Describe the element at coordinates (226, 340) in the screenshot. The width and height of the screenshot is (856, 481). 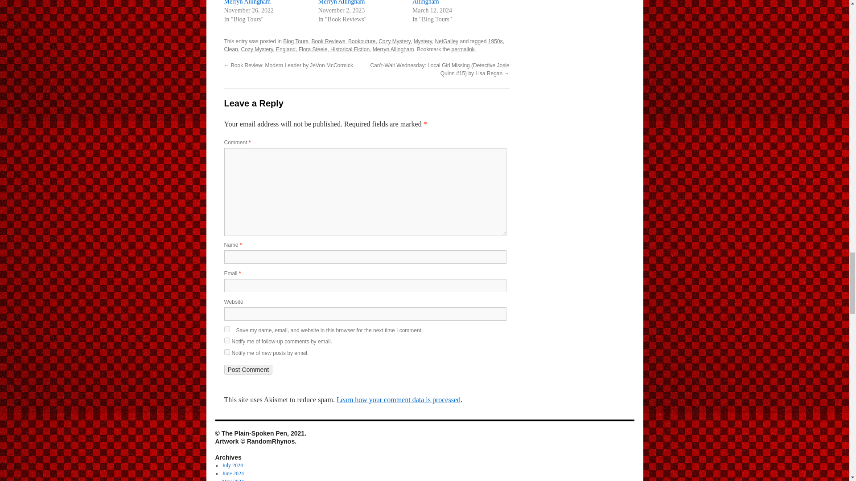
I see `subscribe` at that location.